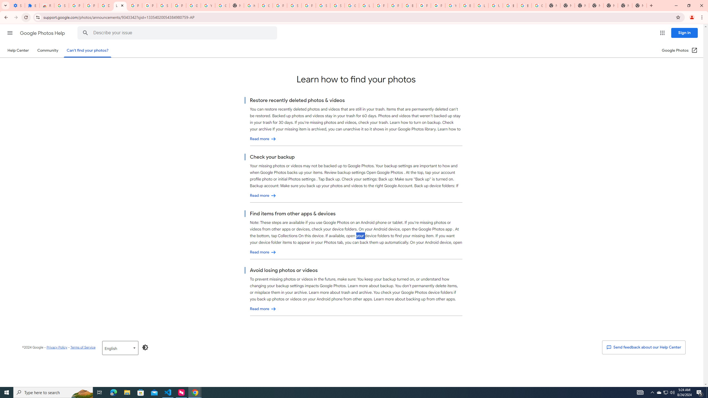 This screenshot has width=708, height=398. I want to click on Search Help Center, so click(85, 33).